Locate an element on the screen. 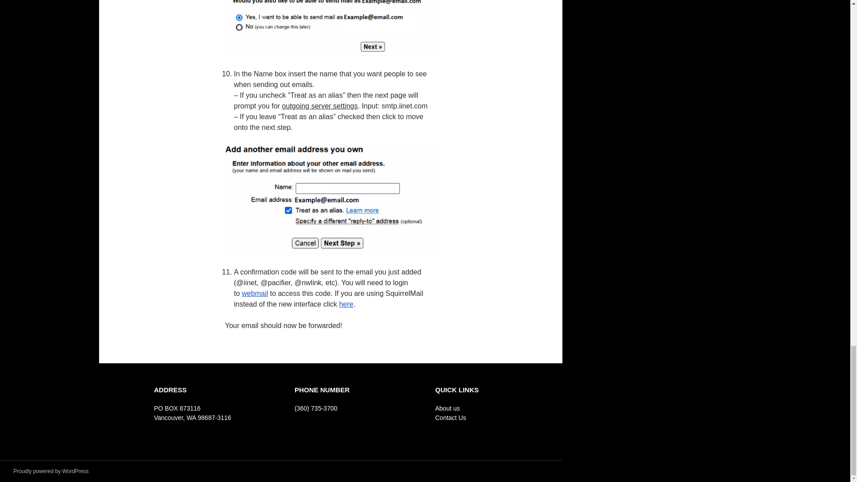  here is located at coordinates (346, 304).